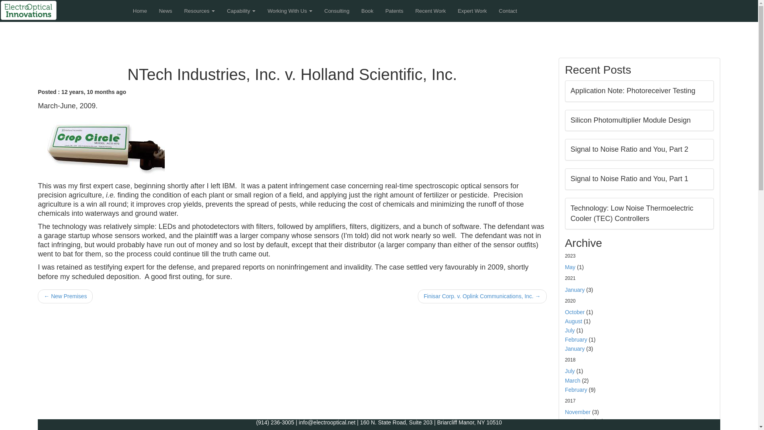  I want to click on March, so click(573, 381).